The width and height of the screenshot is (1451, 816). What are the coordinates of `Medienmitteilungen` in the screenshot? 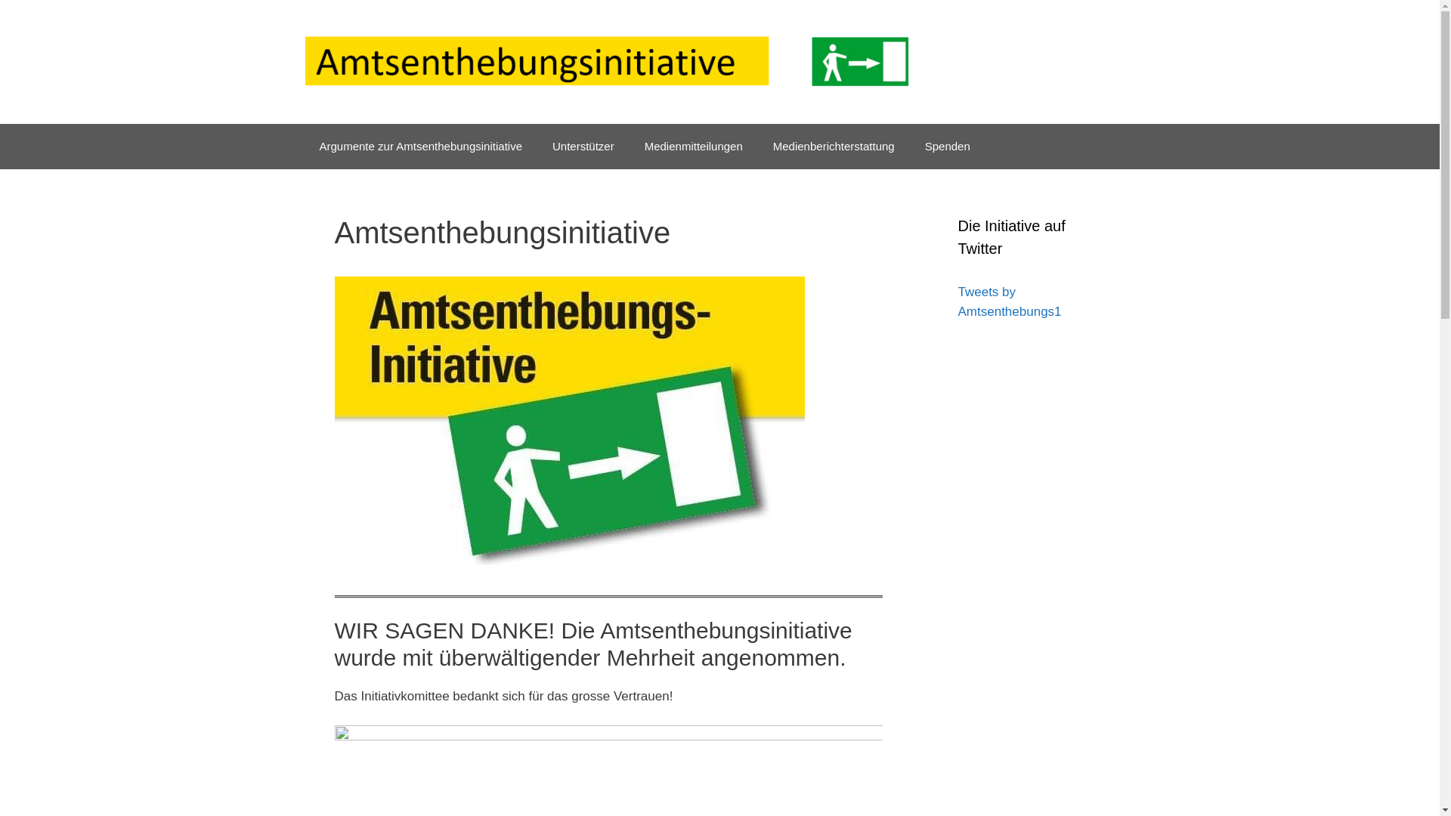 It's located at (694, 147).